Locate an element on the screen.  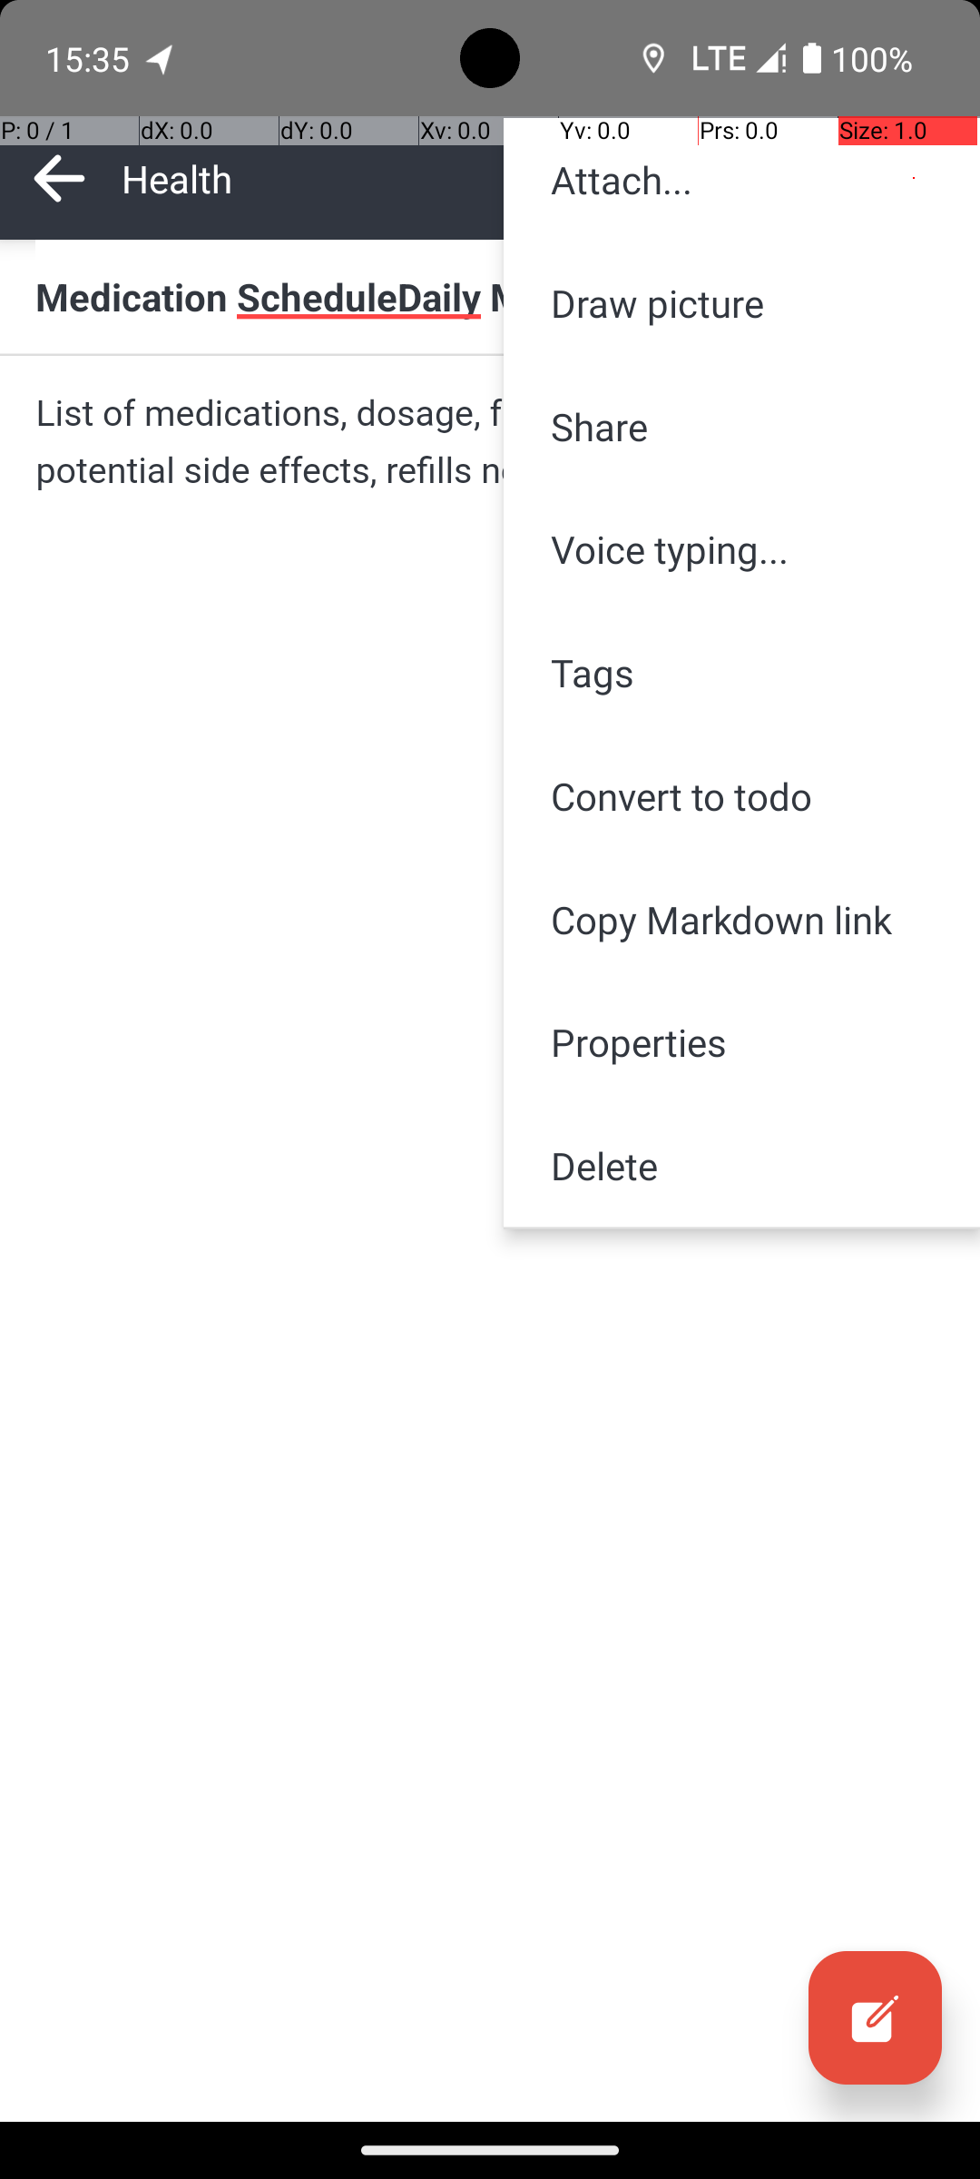
Convert to todo is located at coordinates (742, 795).